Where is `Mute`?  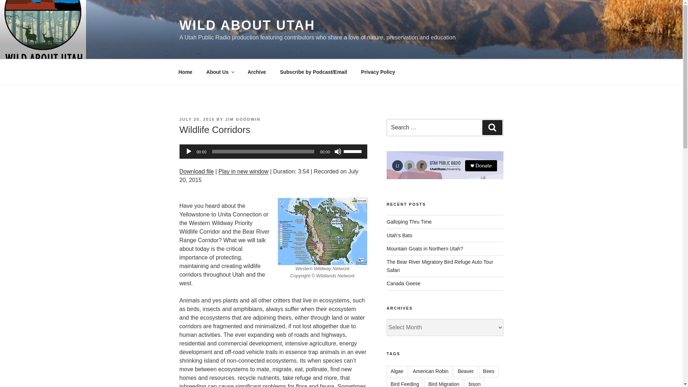 Mute is located at coordinates (338, 151).